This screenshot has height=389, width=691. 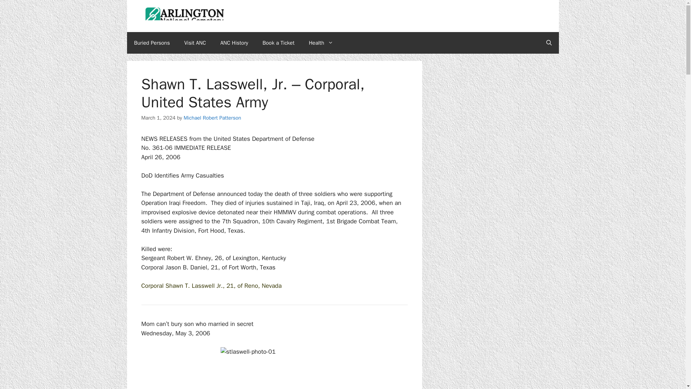 I want to click on Health, so click(x=321, y=43).